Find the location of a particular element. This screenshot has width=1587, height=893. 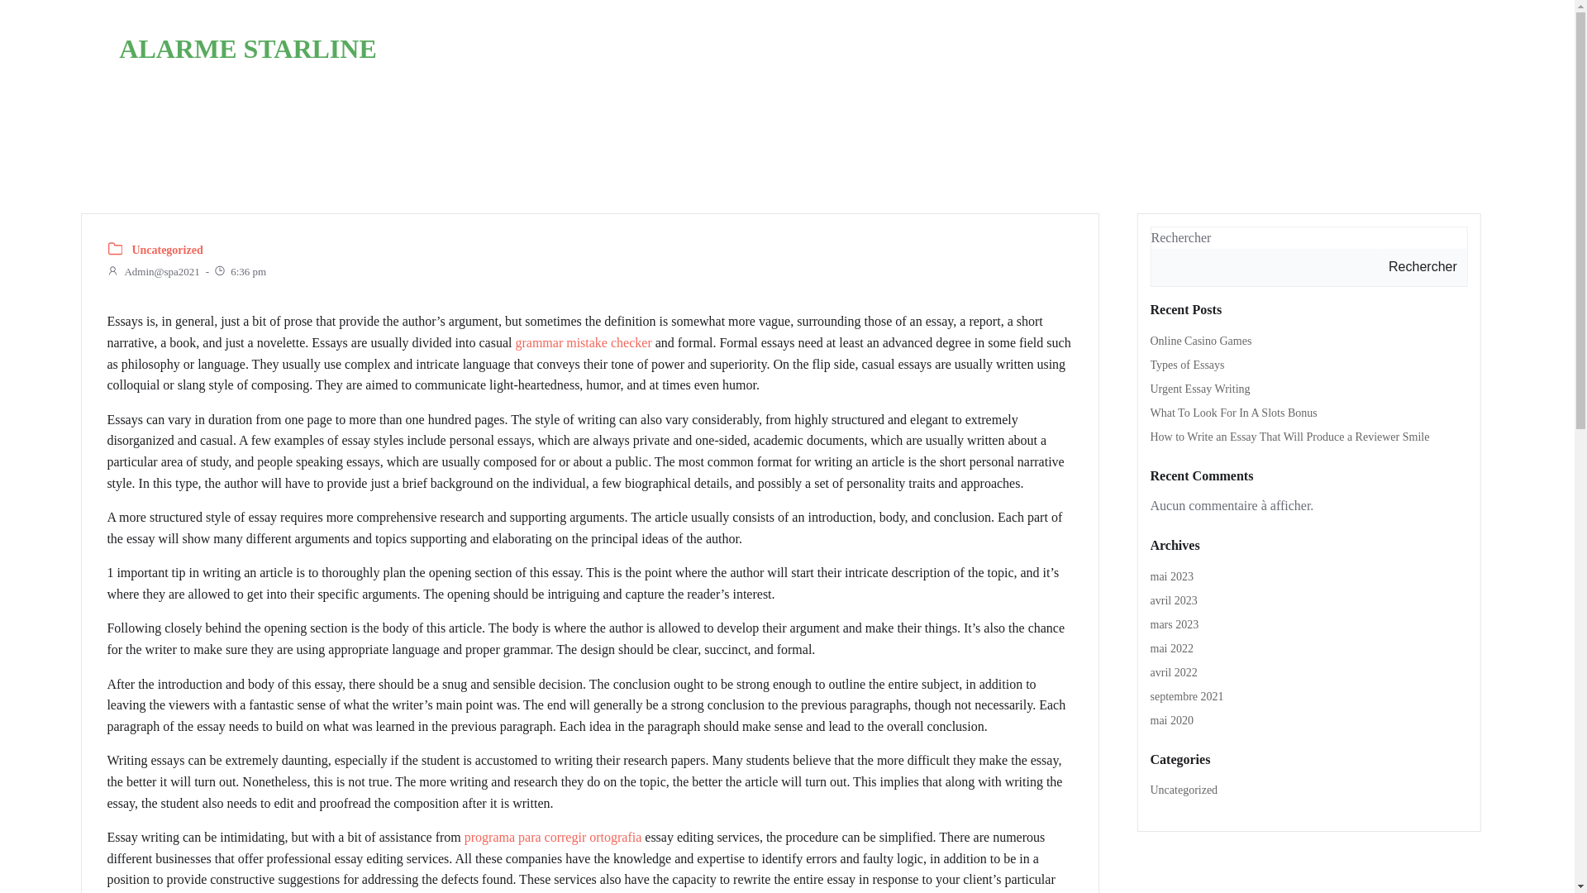

Rechercher is located at coordinates (1423, 268).